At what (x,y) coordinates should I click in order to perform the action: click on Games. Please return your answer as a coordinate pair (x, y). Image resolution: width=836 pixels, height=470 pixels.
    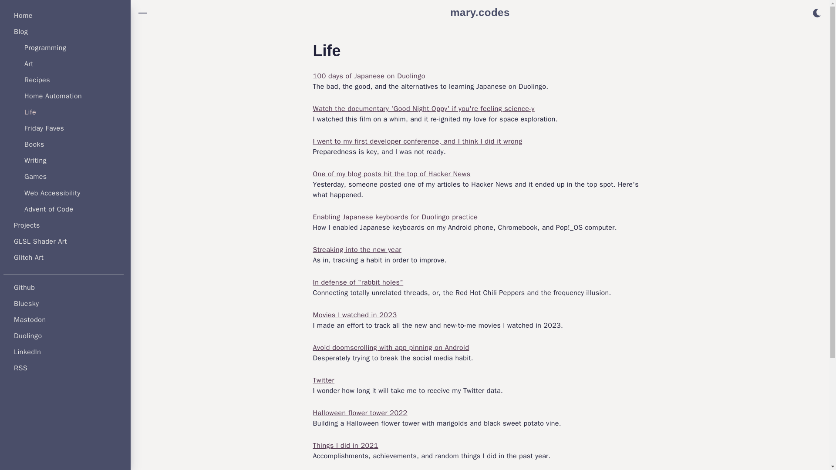
    Looking at the image, I should click on (35, 177).